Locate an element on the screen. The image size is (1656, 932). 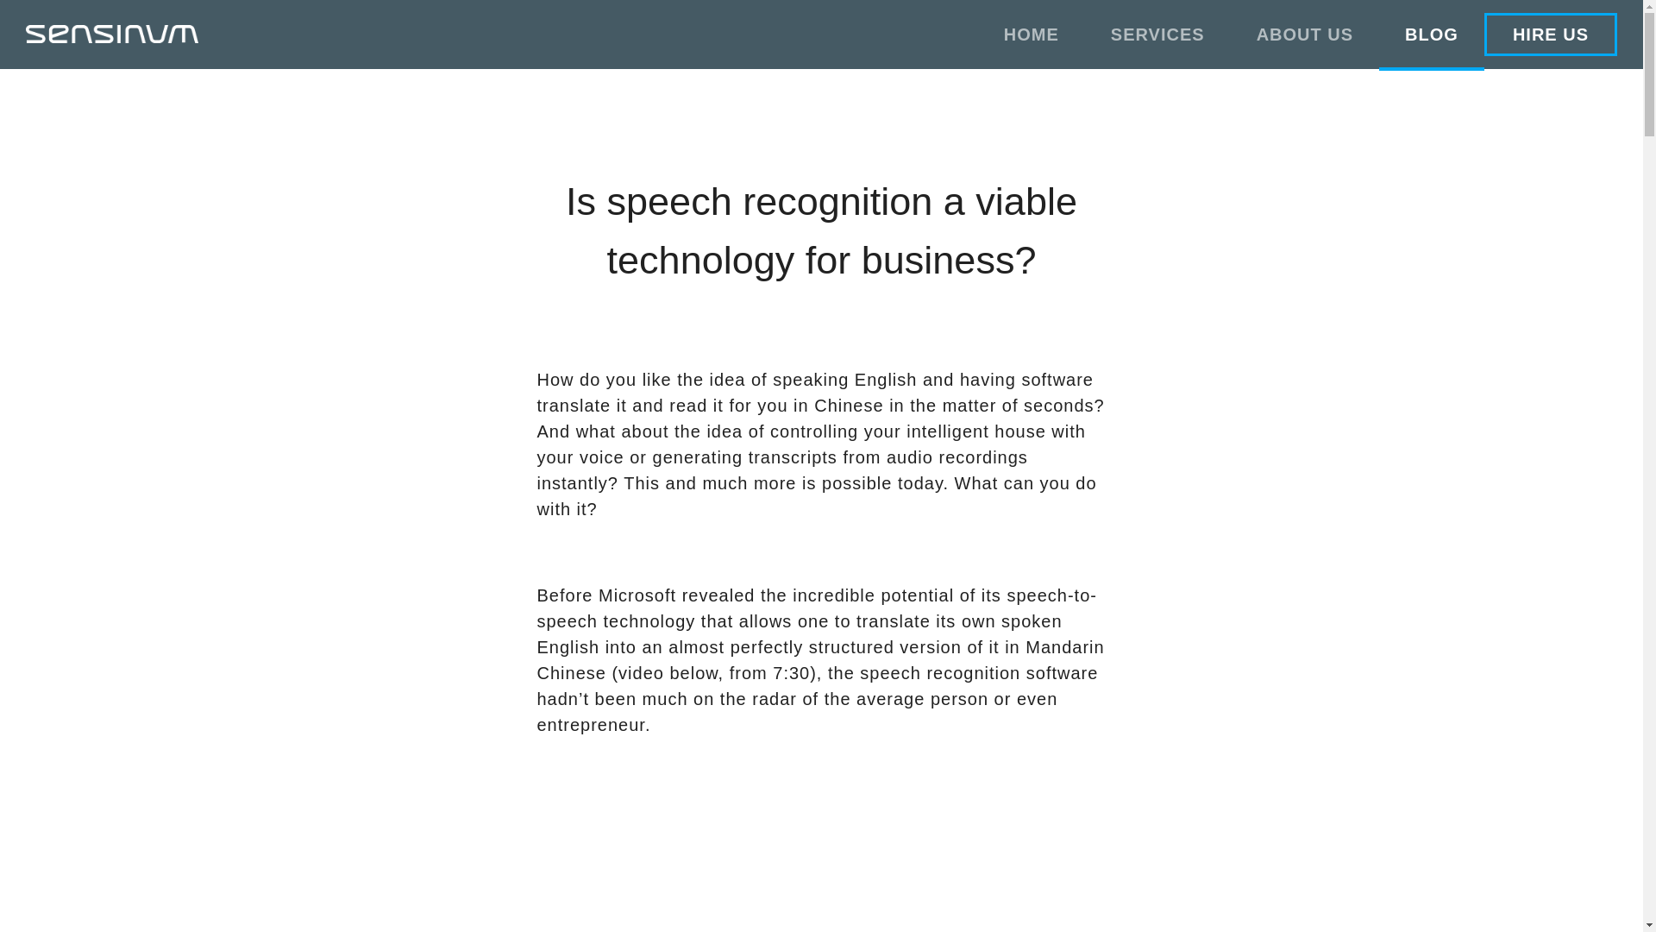
HIRE US is located at coordinates (1551, 35).